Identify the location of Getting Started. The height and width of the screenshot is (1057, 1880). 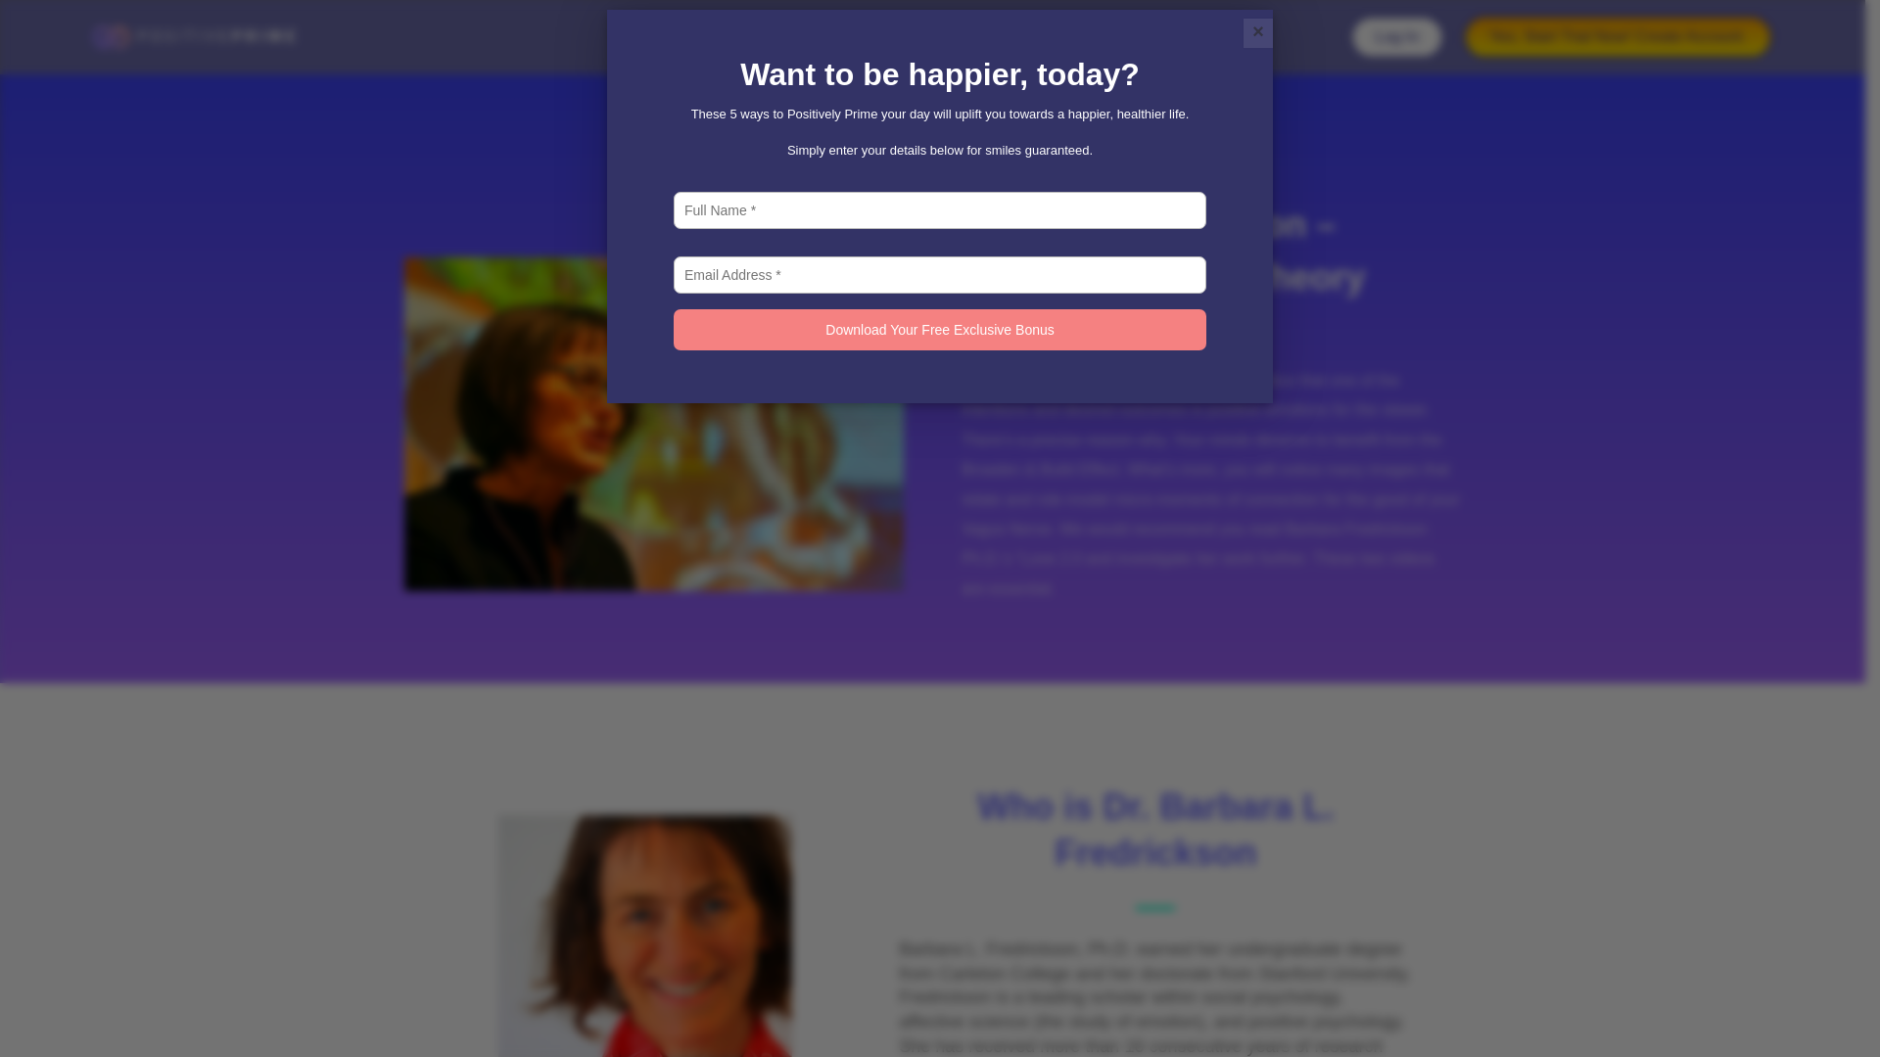
(827, 37).